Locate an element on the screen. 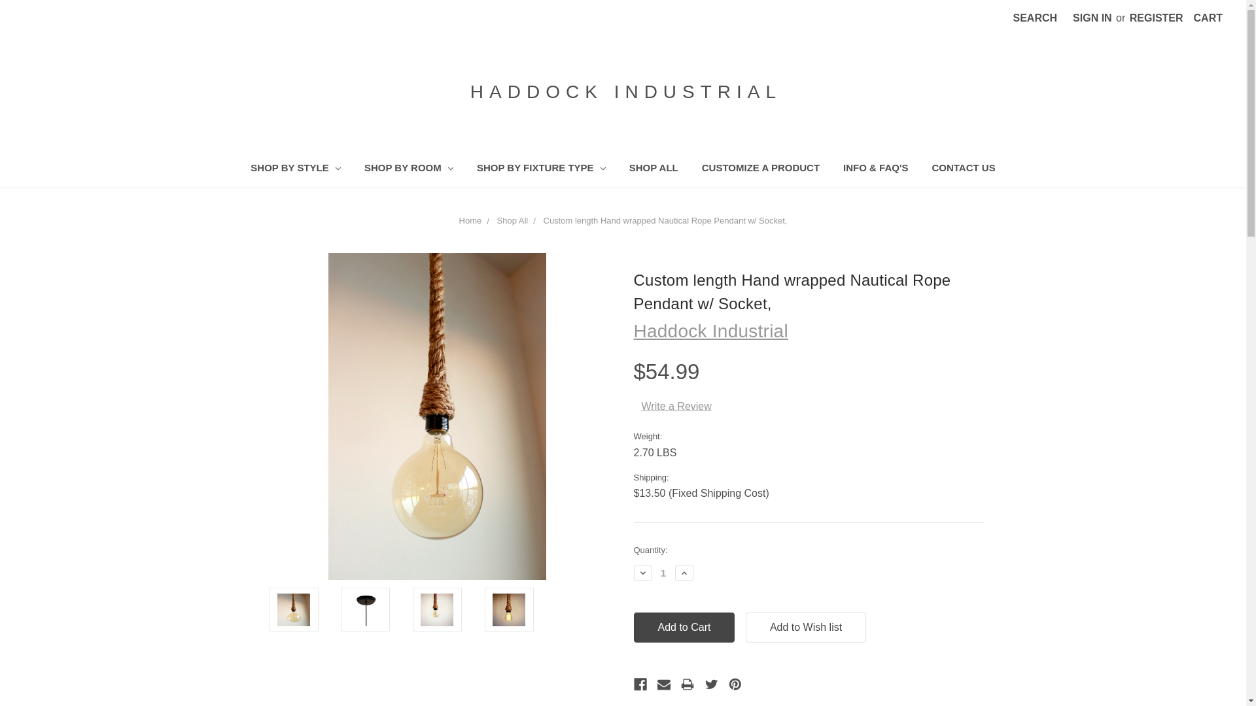  Black ceiling canopy is located at coordinates (365, 609).